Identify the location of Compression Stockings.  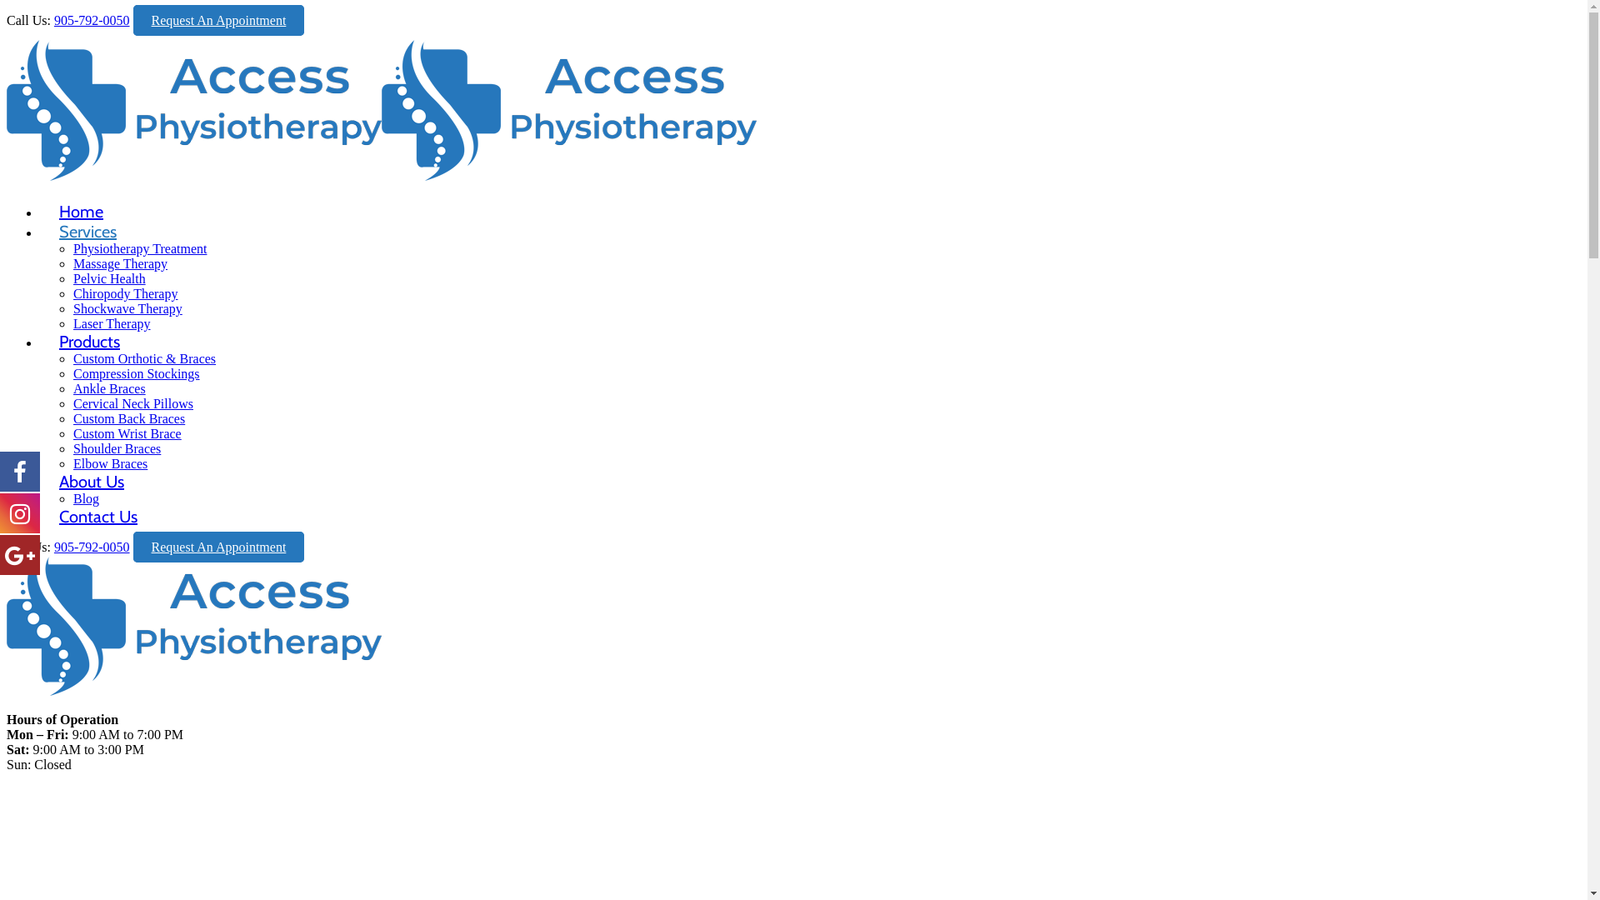
(137, 373).